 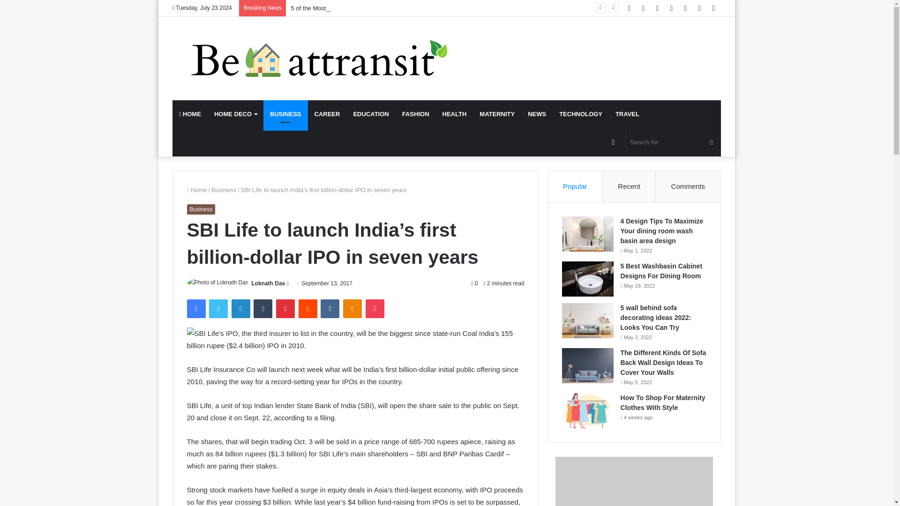 I want to click on HEALTH, so click(x=454, y=114).